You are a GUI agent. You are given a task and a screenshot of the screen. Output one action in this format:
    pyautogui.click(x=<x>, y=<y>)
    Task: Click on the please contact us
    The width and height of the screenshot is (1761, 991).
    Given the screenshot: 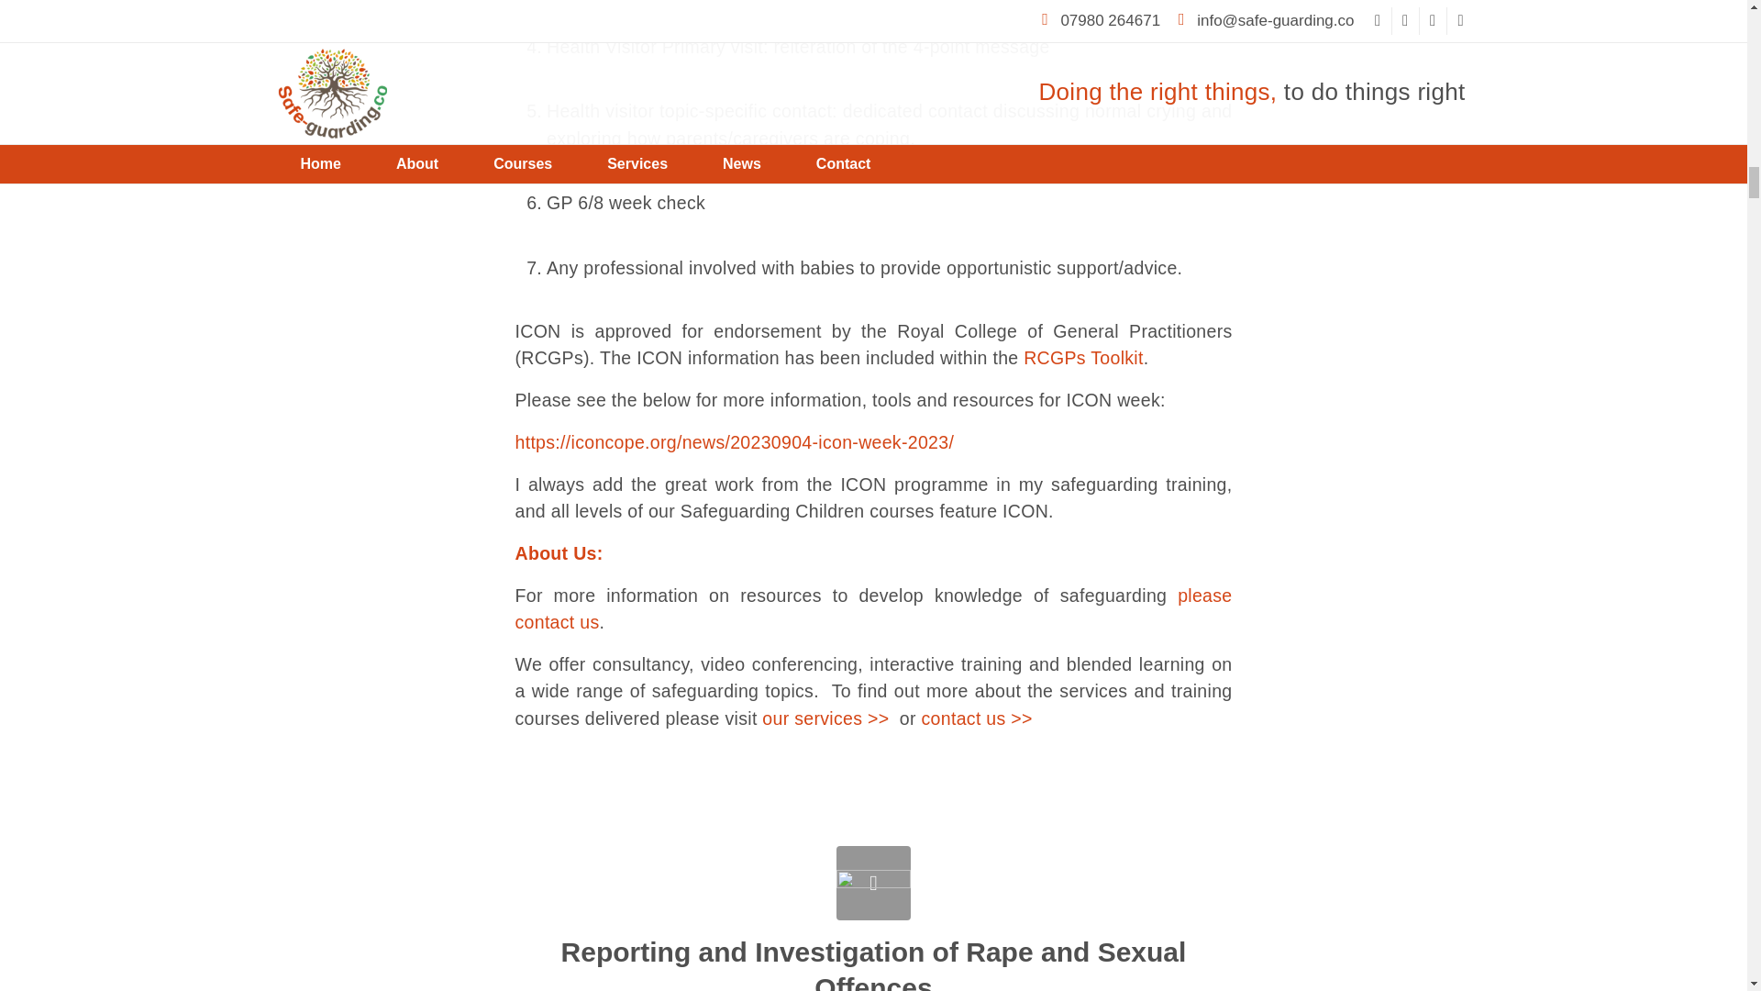 What is the action you would take?
    pyautogui.click(x=874, y=609)
    